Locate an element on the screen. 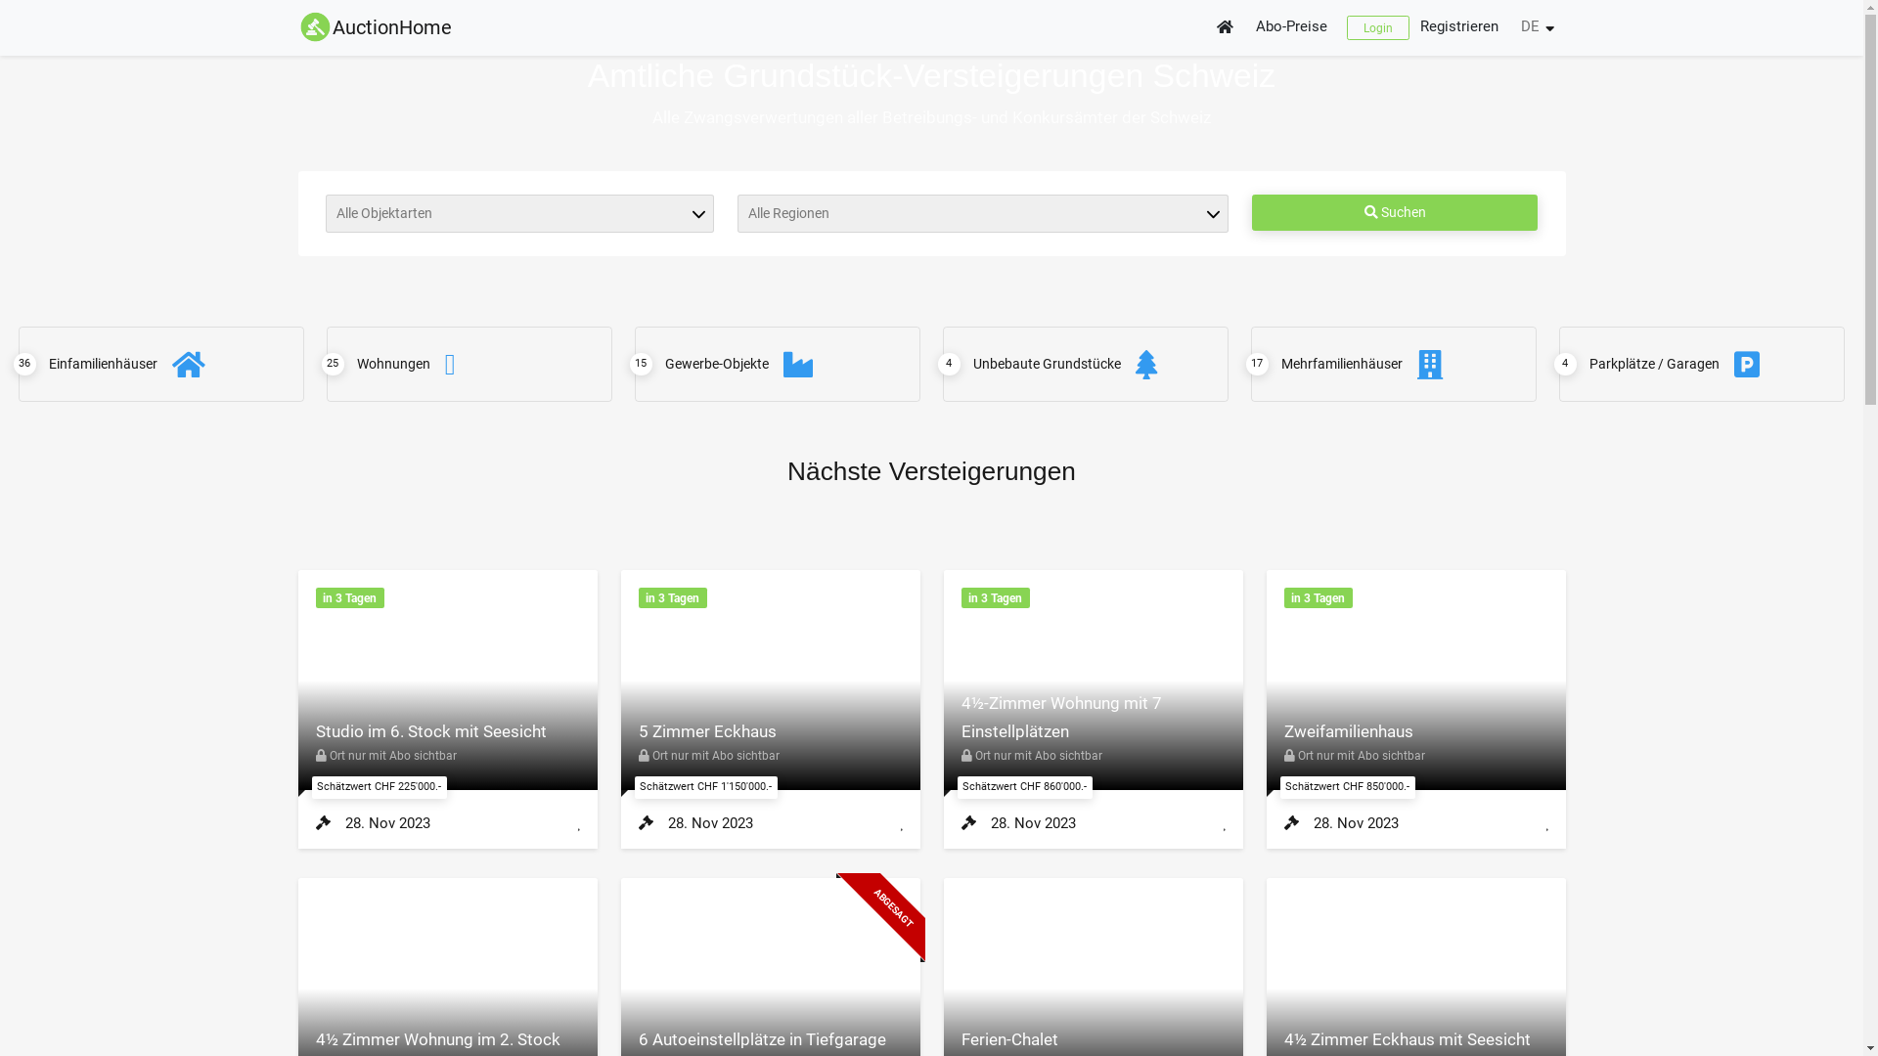 Image resolution: width=1878 pixels, height=1056 pixels.  Auktion merken is located at coordinates (1225, 823).